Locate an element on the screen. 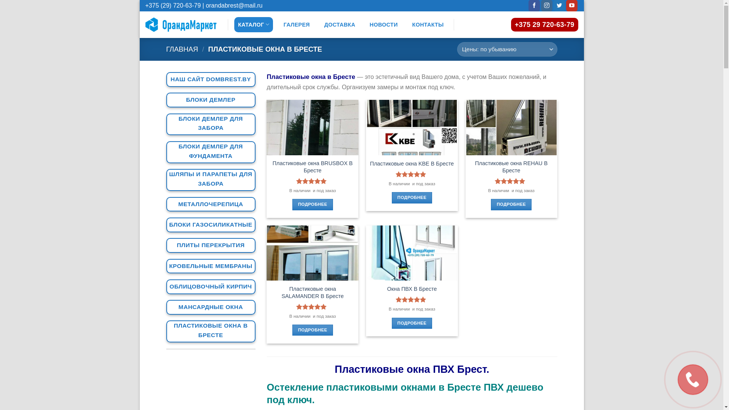  Skip to content is located at coordinates (140, 0).